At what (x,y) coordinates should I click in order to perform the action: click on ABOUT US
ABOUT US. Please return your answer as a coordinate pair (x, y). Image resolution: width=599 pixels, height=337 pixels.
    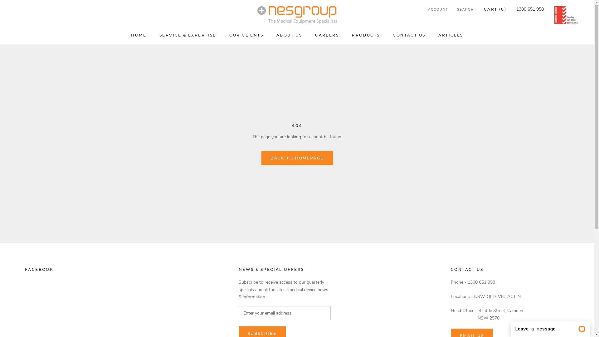
    Looking at the image, I should click on (289, 35).